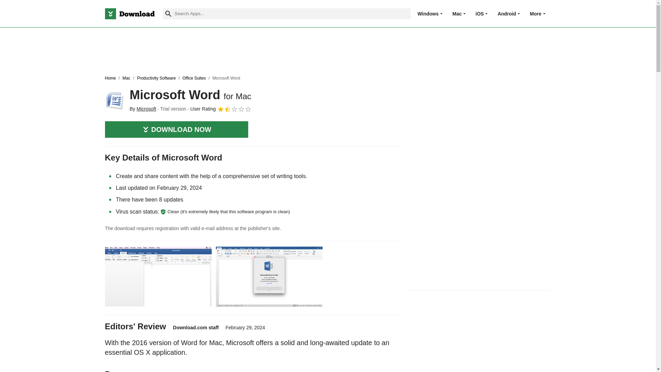 This screenshot has width=661, height=372. I want to click on Windows, so click(428, 13).